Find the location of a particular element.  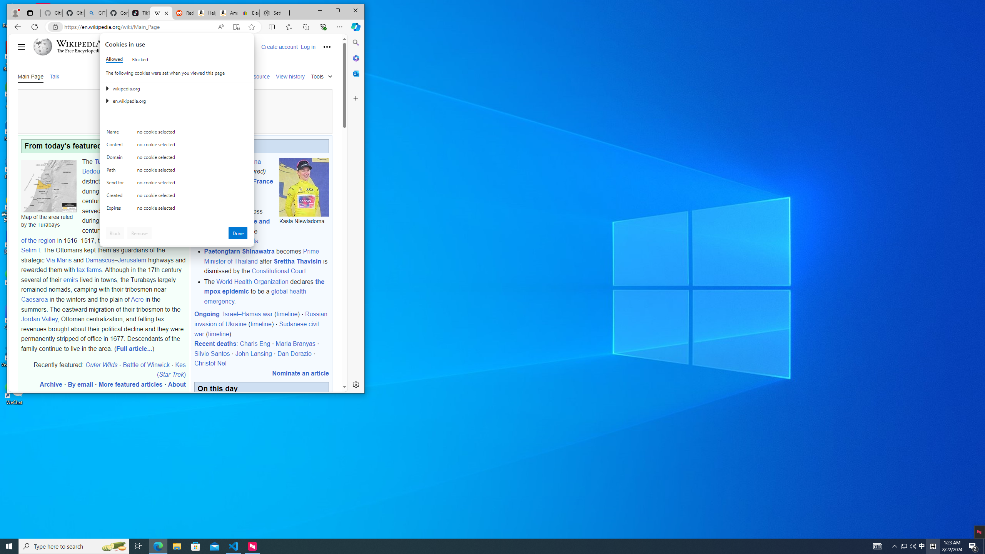

Notification Chevron is located at coordinates (177, 134).